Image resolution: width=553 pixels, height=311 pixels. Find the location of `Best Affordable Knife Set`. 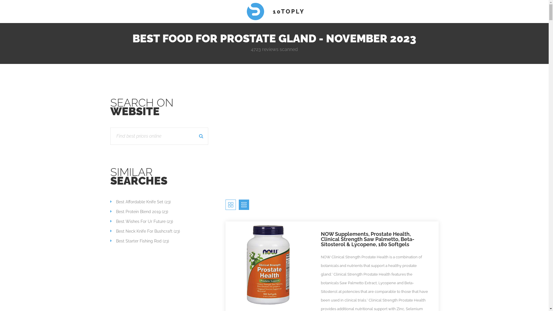

Best Affordable Knife Set is located at coordinates (137, 202).